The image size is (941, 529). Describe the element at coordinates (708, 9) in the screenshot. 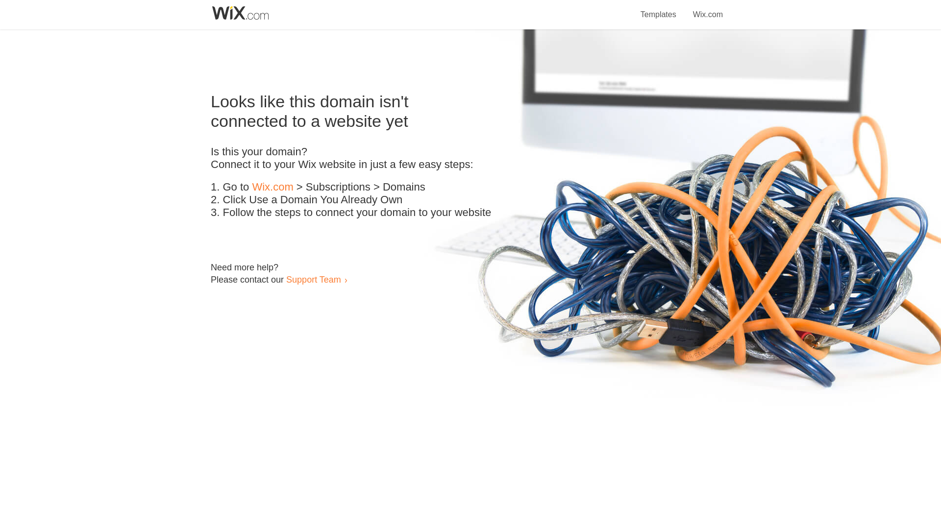

I see `Wix.com` at that location.